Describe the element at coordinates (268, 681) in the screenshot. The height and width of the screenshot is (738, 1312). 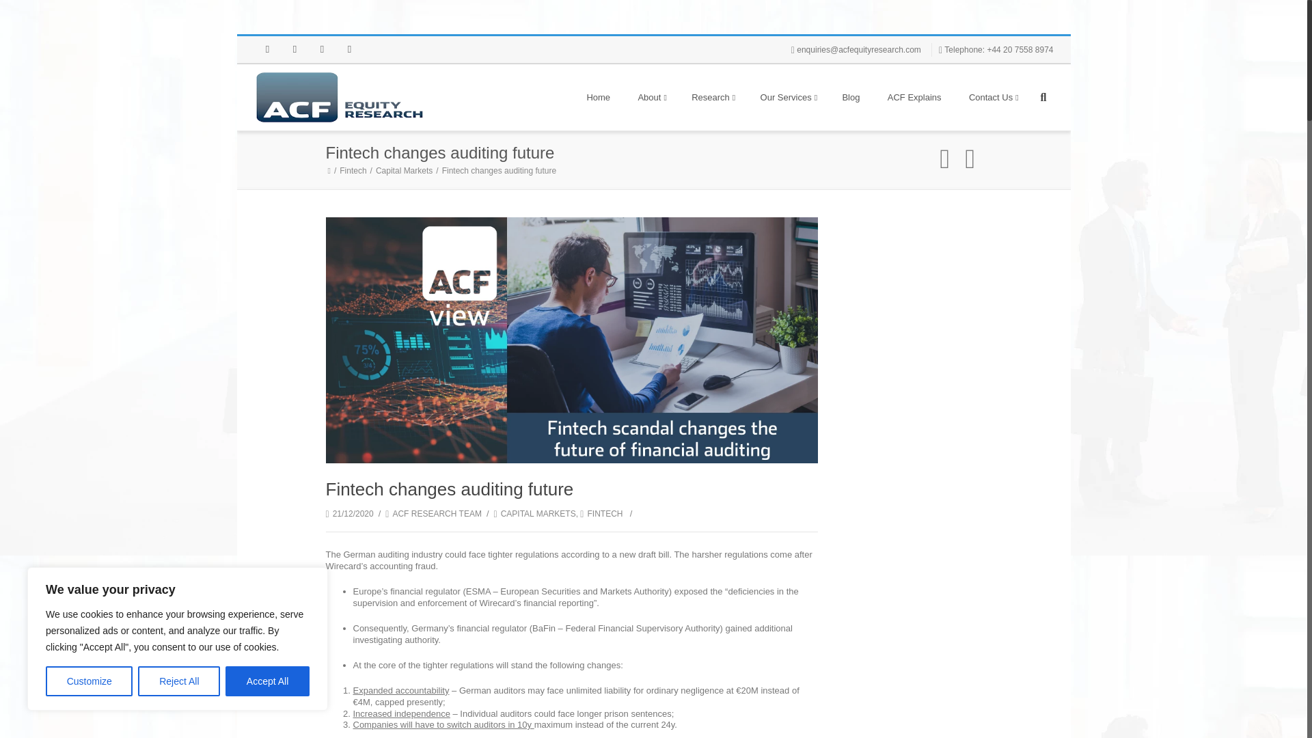
I see `Accept All` at that location.